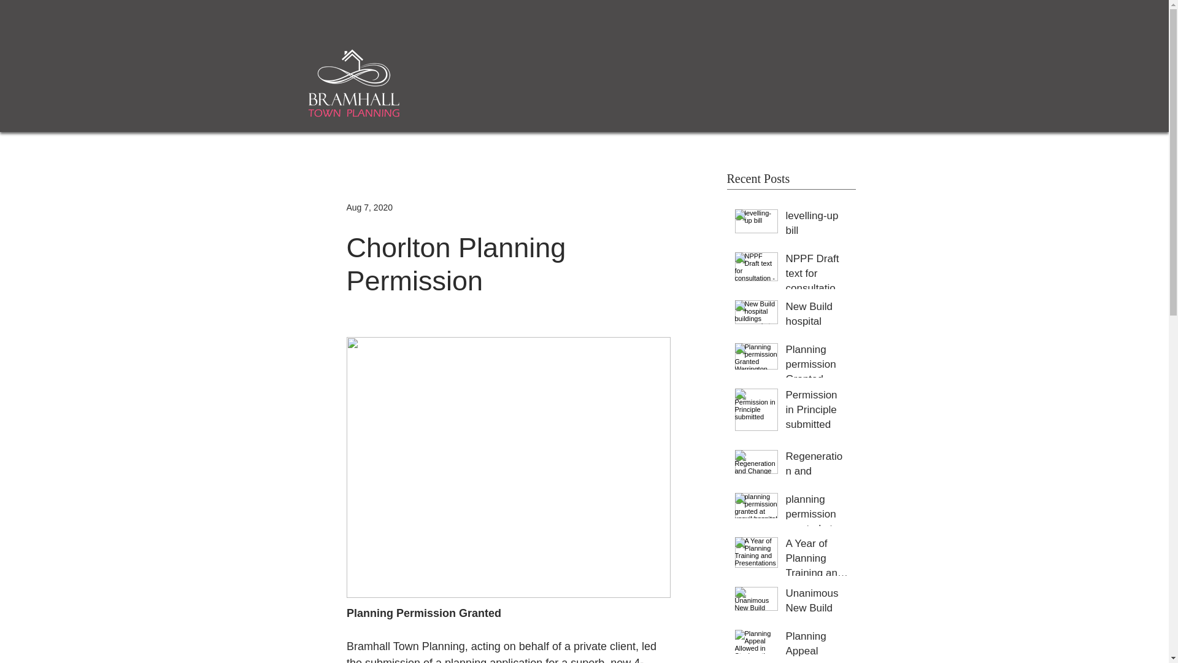 The width and height of the screenshot is (1178, 663). I want to click on NPPF Draft text for consultation - key points, so click(817, 276).